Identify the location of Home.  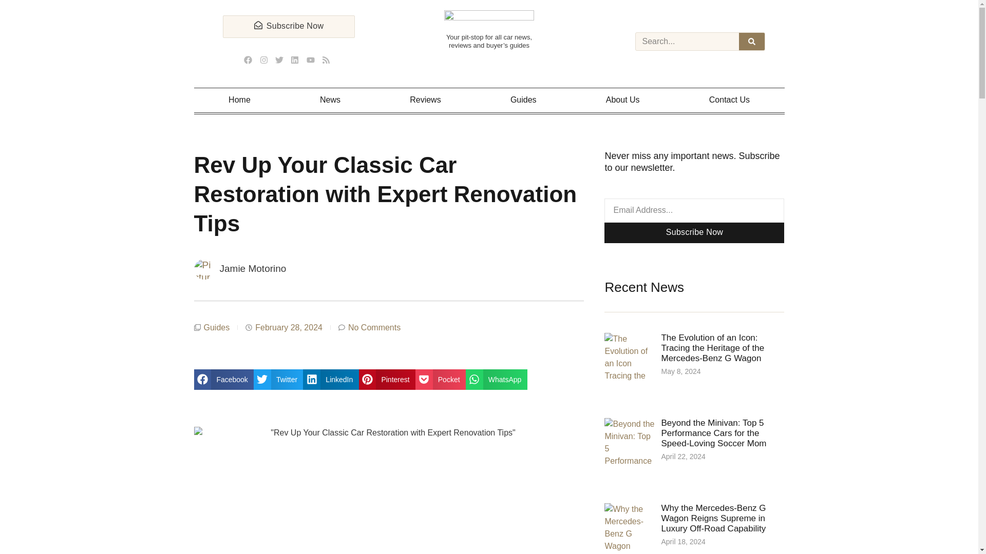
(240, 100).